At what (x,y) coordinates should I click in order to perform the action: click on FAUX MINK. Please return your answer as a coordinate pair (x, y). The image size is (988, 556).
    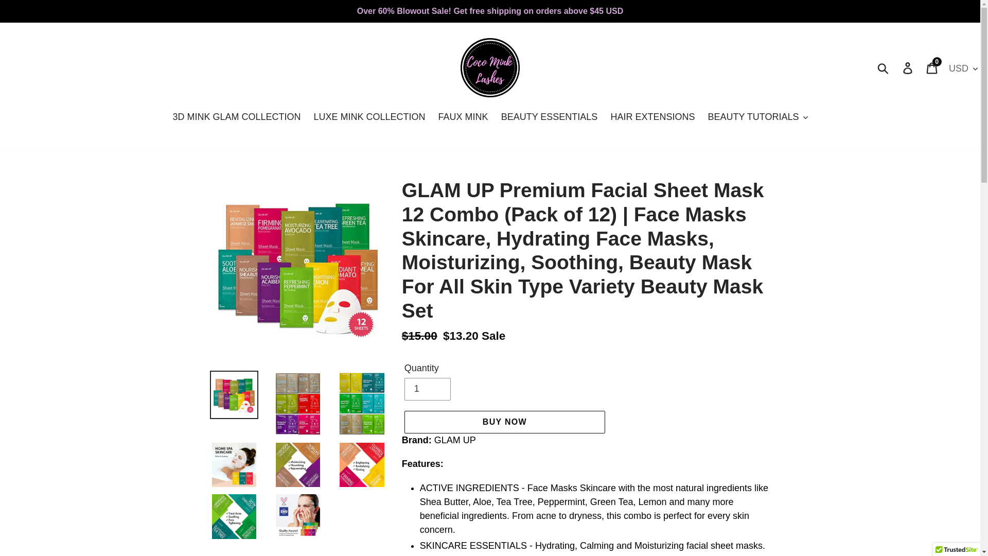
    Looking at the image, I should click on (549, 117).